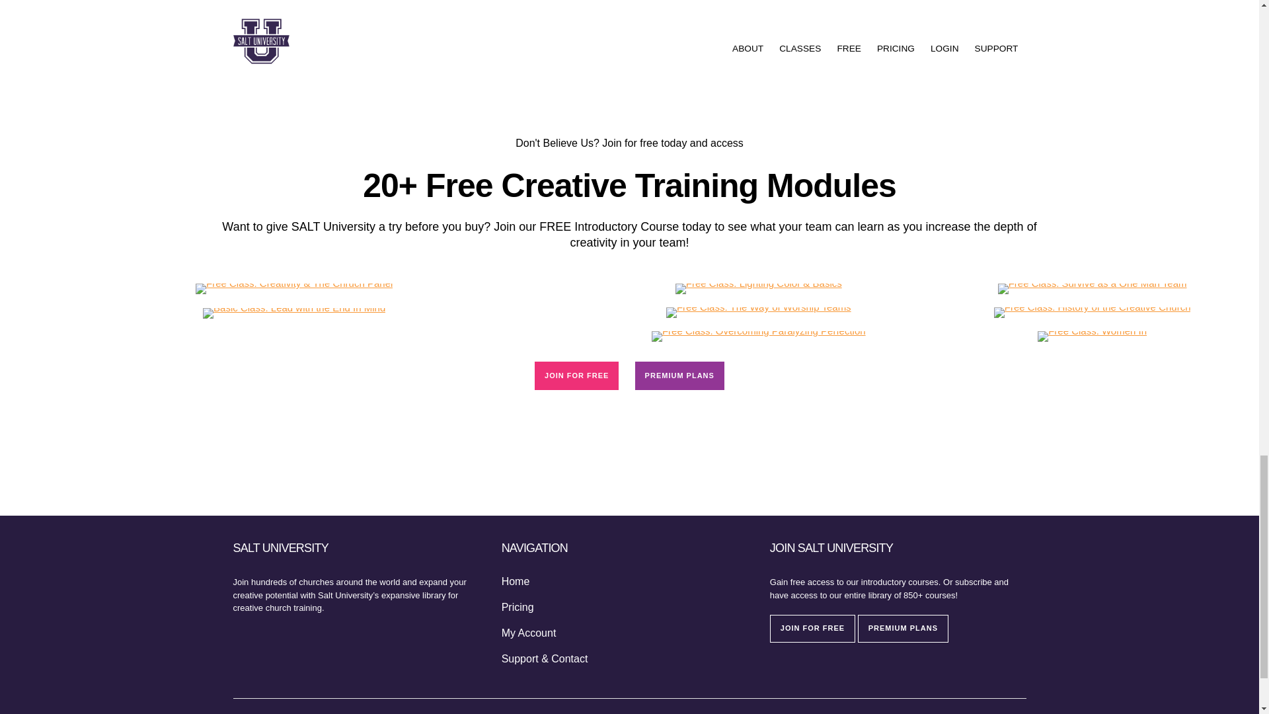 The image size is (1269, 714). Describe the element at coordinates (576, 376) in the screenshot. I see `JOIN FOR FREE` at that location.